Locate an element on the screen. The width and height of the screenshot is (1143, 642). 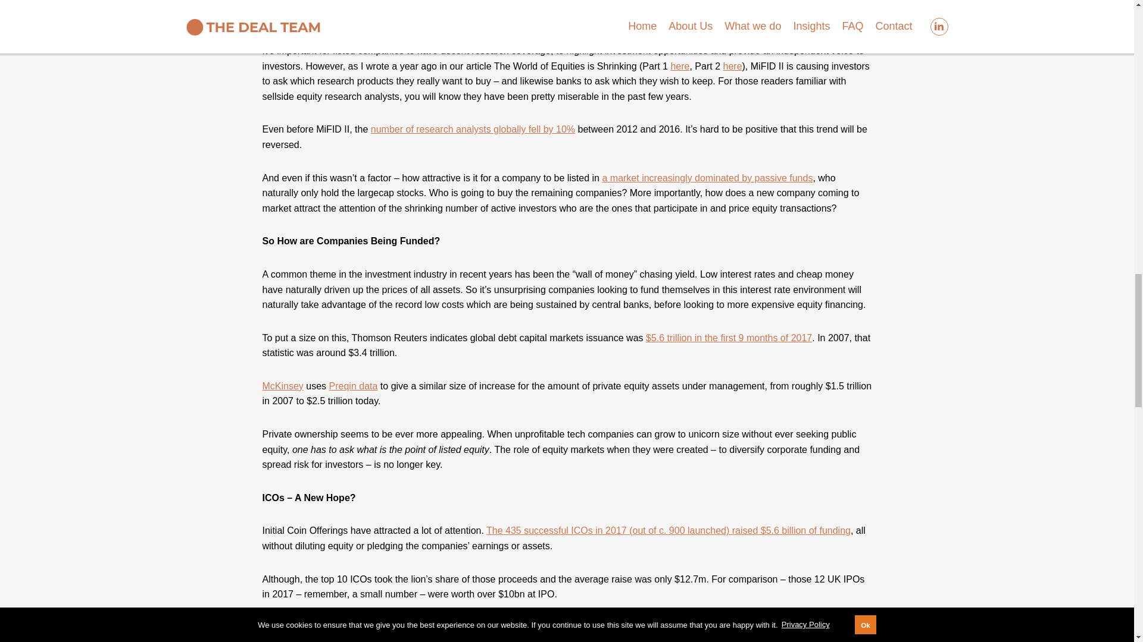
here is located at coordinates (679, 134).